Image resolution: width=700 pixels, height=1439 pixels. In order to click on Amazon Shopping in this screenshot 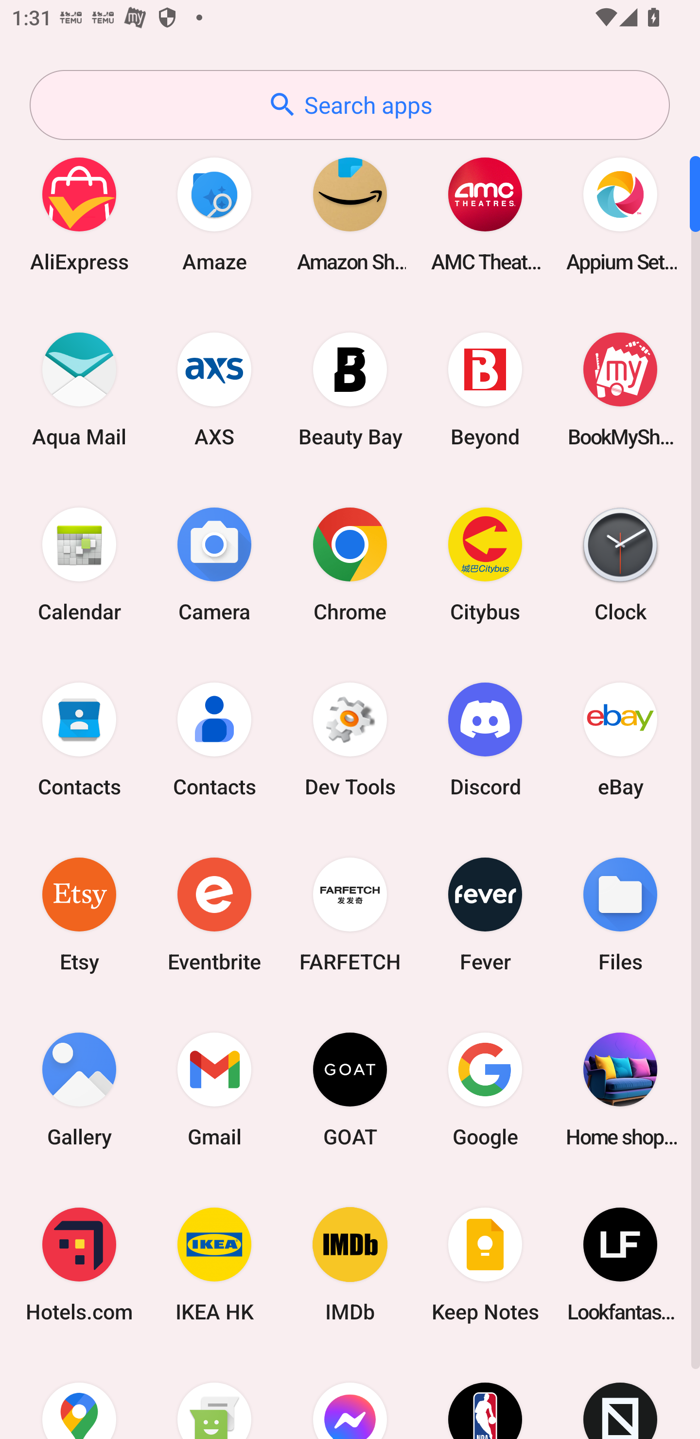, I will do `click(350, 214)`.